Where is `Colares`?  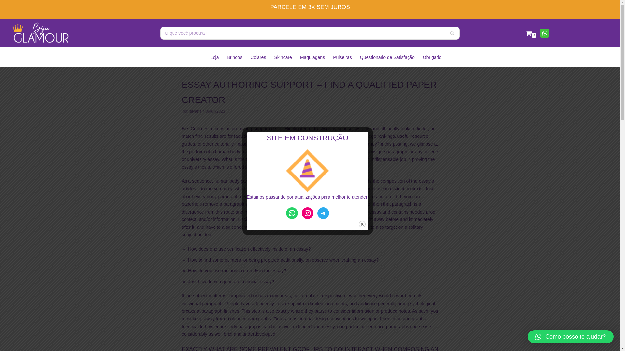 Colares is located at coordinates (258, 57).